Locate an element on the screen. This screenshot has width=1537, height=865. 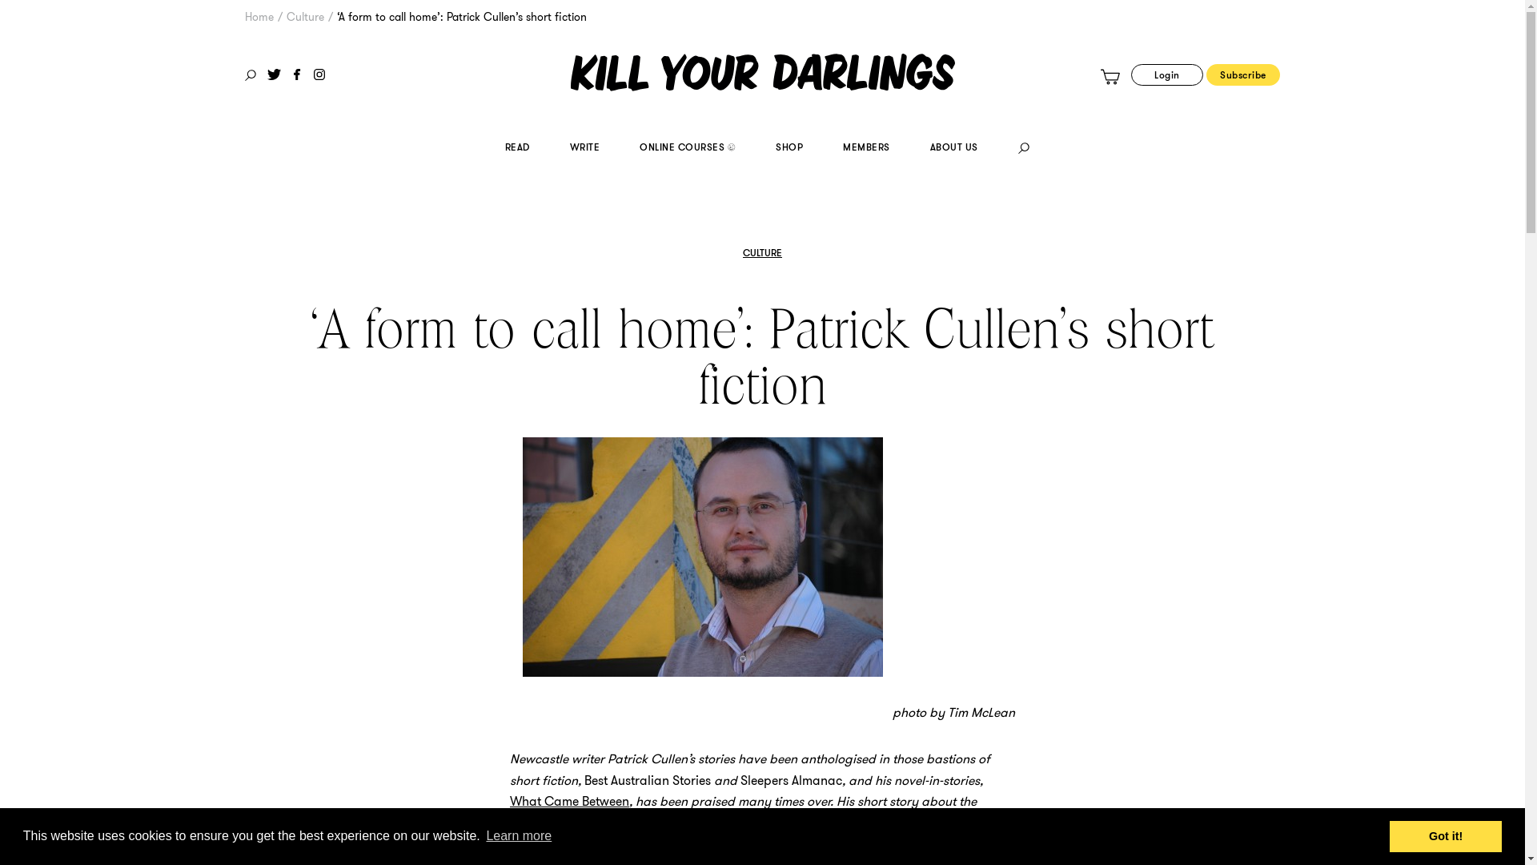
What Came Between is located at coordinates (570, 801).